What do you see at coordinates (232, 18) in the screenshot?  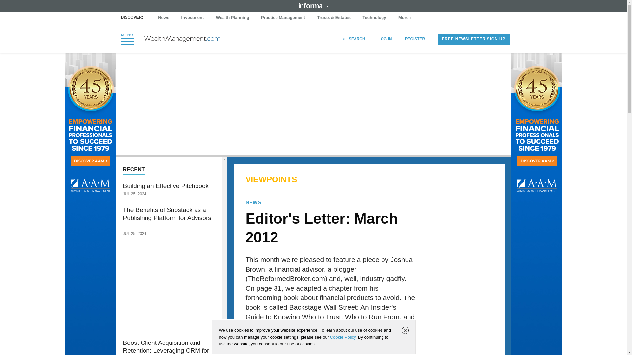 I see `Wealth Planning` at bounding box center [232, 18].